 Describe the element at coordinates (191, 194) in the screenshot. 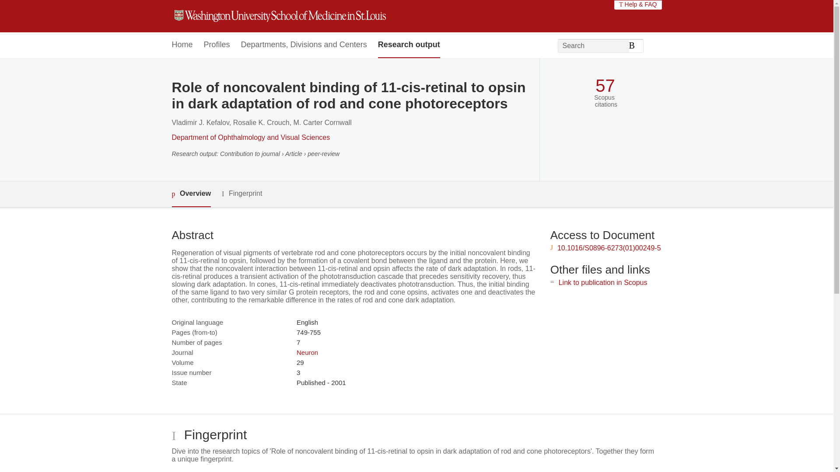

I see `Overview` at that location.